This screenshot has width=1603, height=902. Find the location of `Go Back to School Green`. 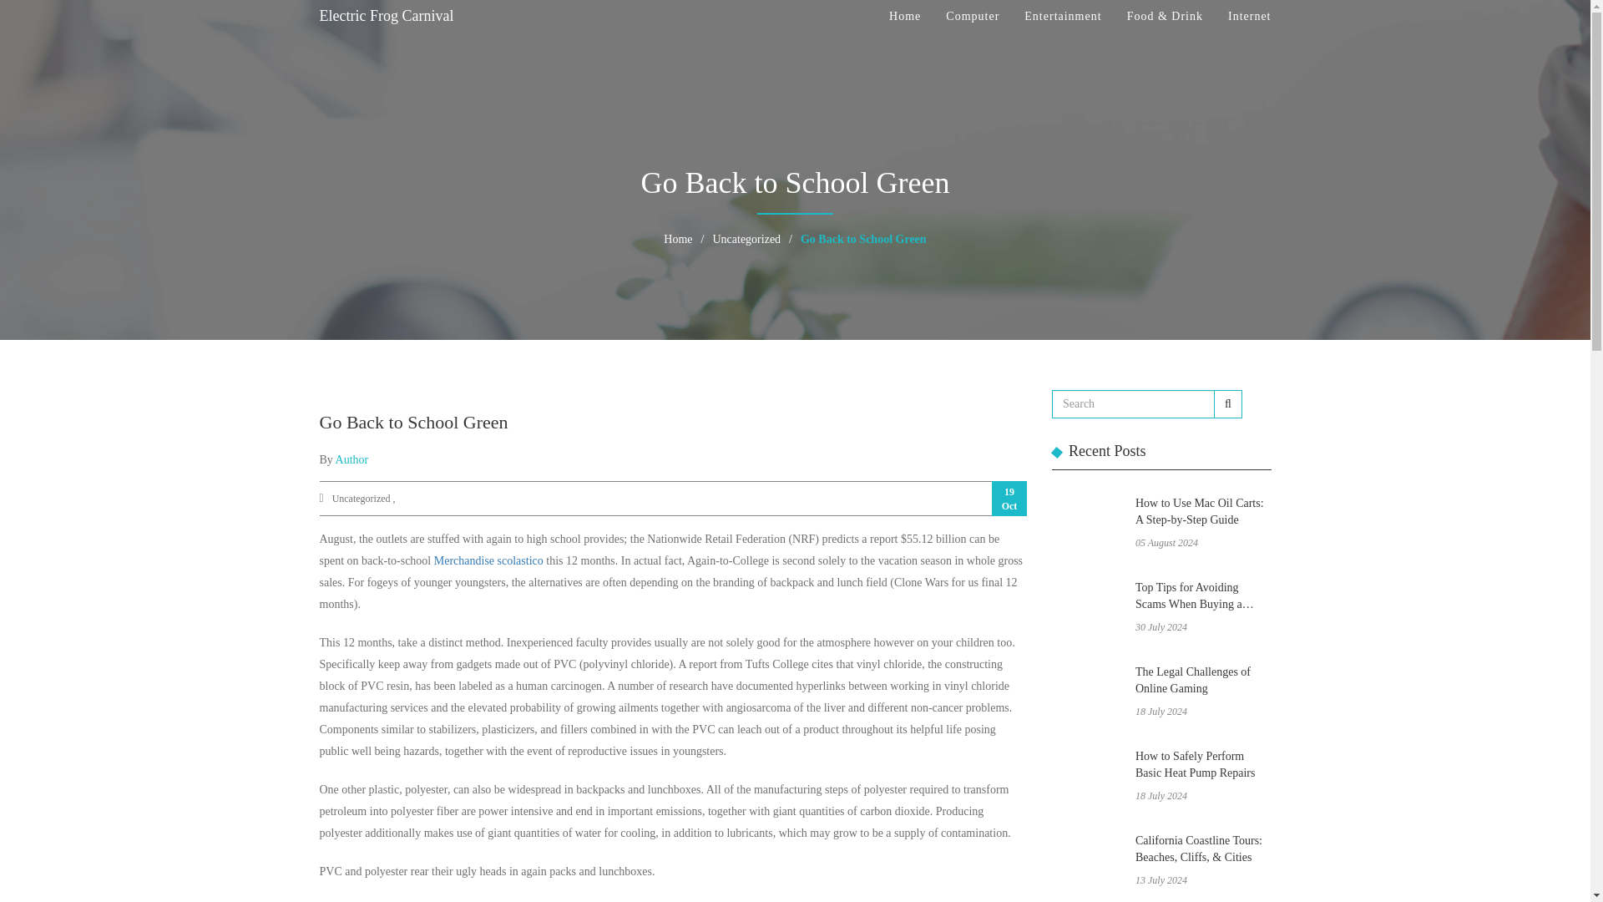

Go Back to School Green is located at coordinates (863, 239).